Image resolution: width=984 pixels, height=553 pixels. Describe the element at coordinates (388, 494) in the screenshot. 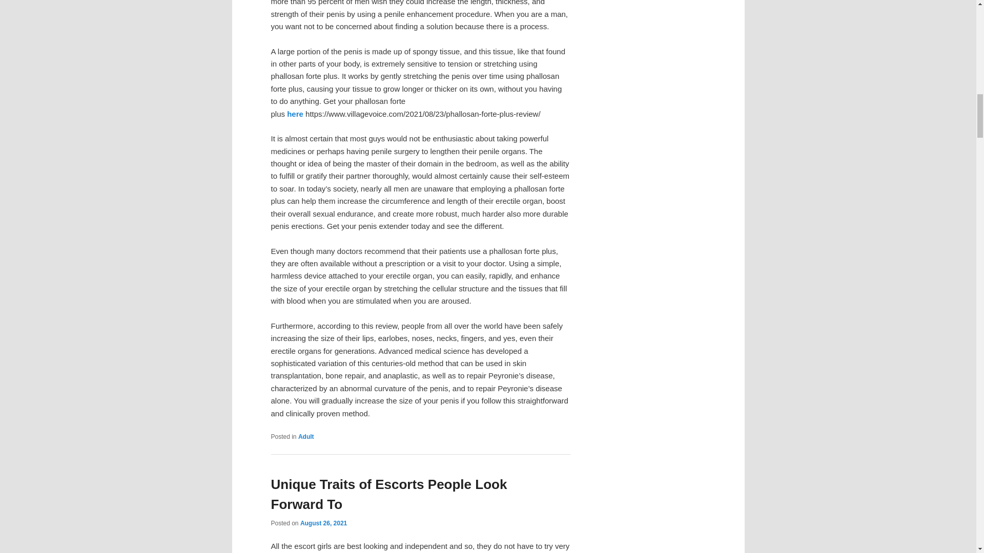

I see `Unique Traits of Escorts People Look Forward To` at that location.